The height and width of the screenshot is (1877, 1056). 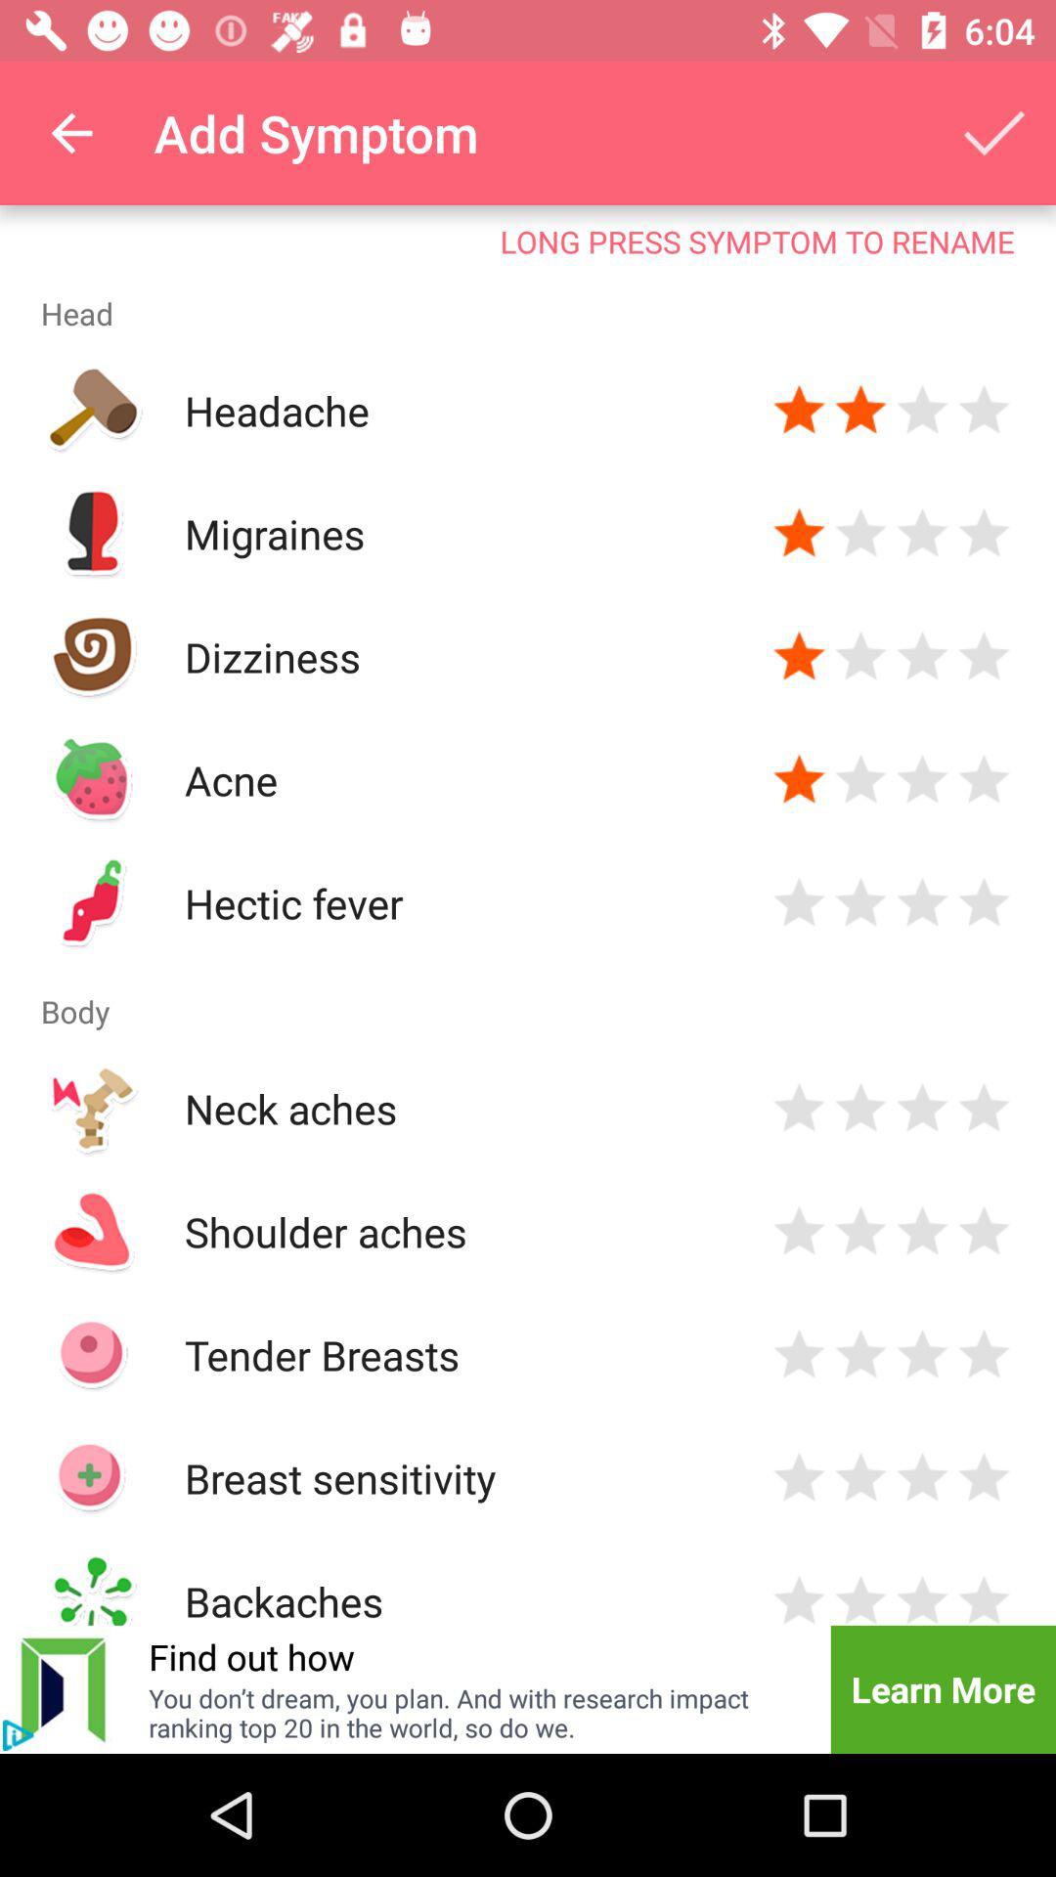 What do you see at coordinates (984, 411) in the screenshot?
I see `rate the level of symptom` at bounding box center [984, 411].